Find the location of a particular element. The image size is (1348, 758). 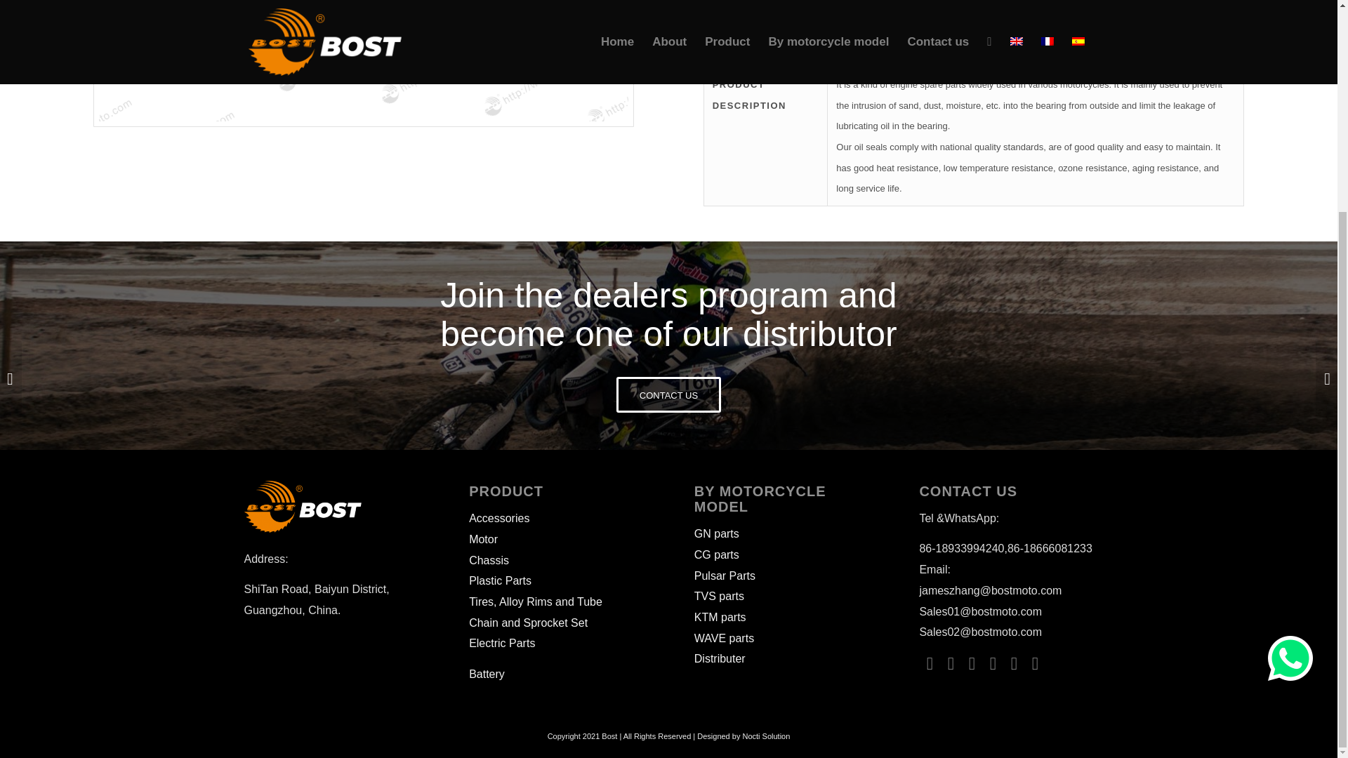

GN parts is located at coordinates (716, 533).